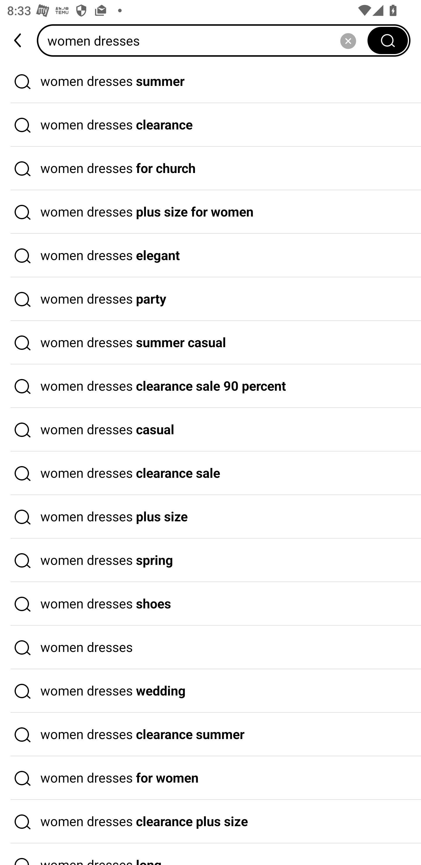  I want to click on women dresses for church, so click(210, 169).